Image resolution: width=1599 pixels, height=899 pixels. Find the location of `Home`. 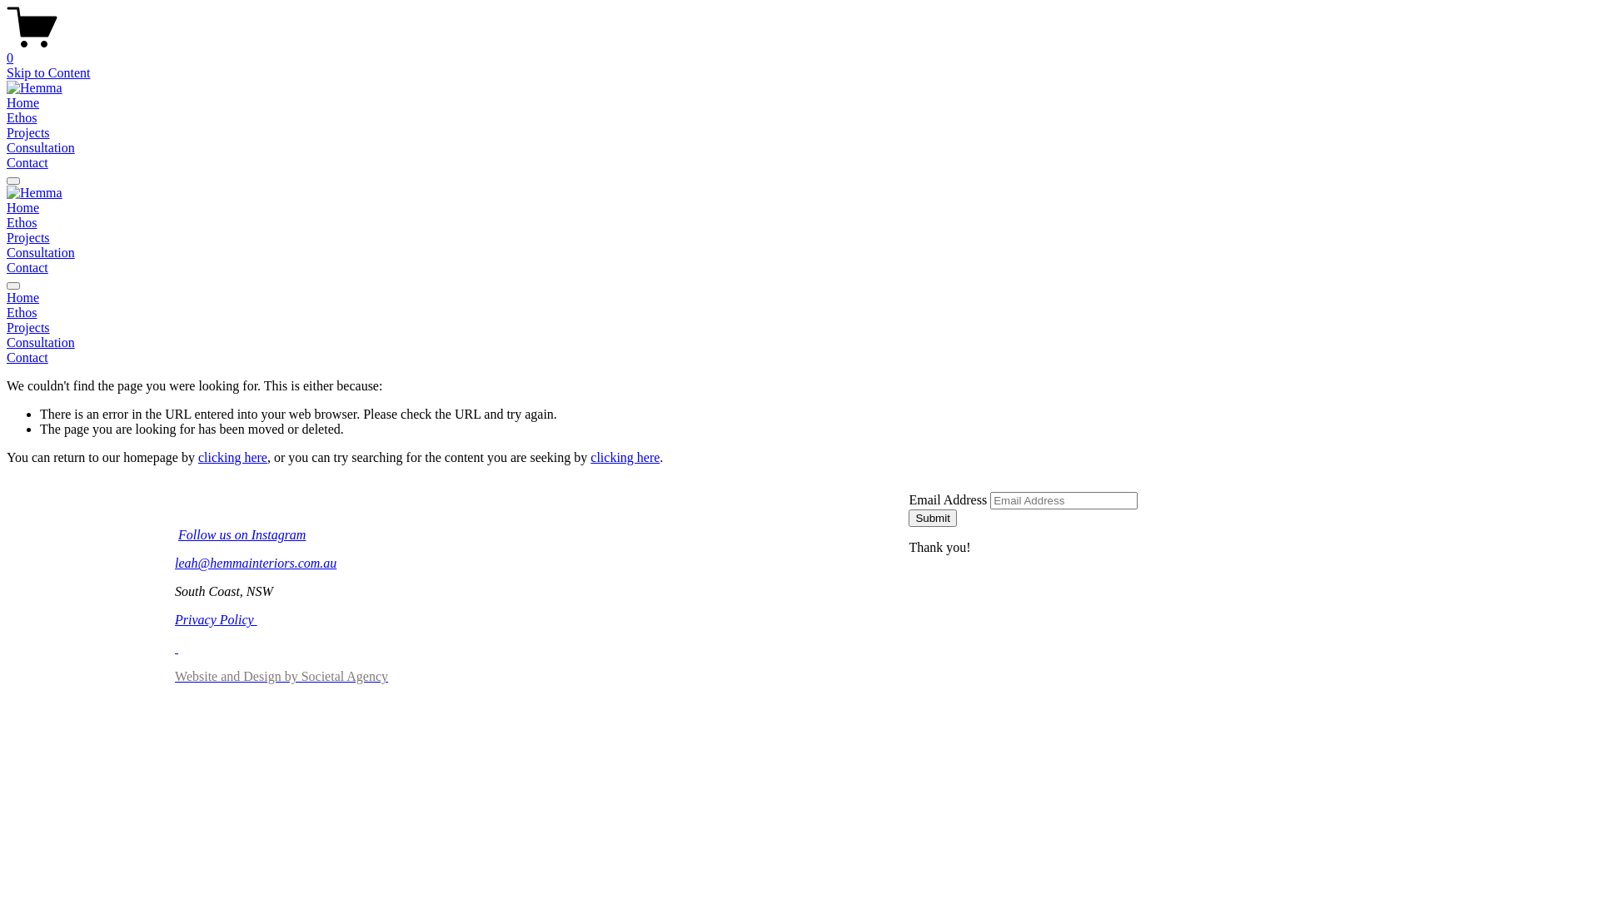

Home is located at coordinates (23, 103).